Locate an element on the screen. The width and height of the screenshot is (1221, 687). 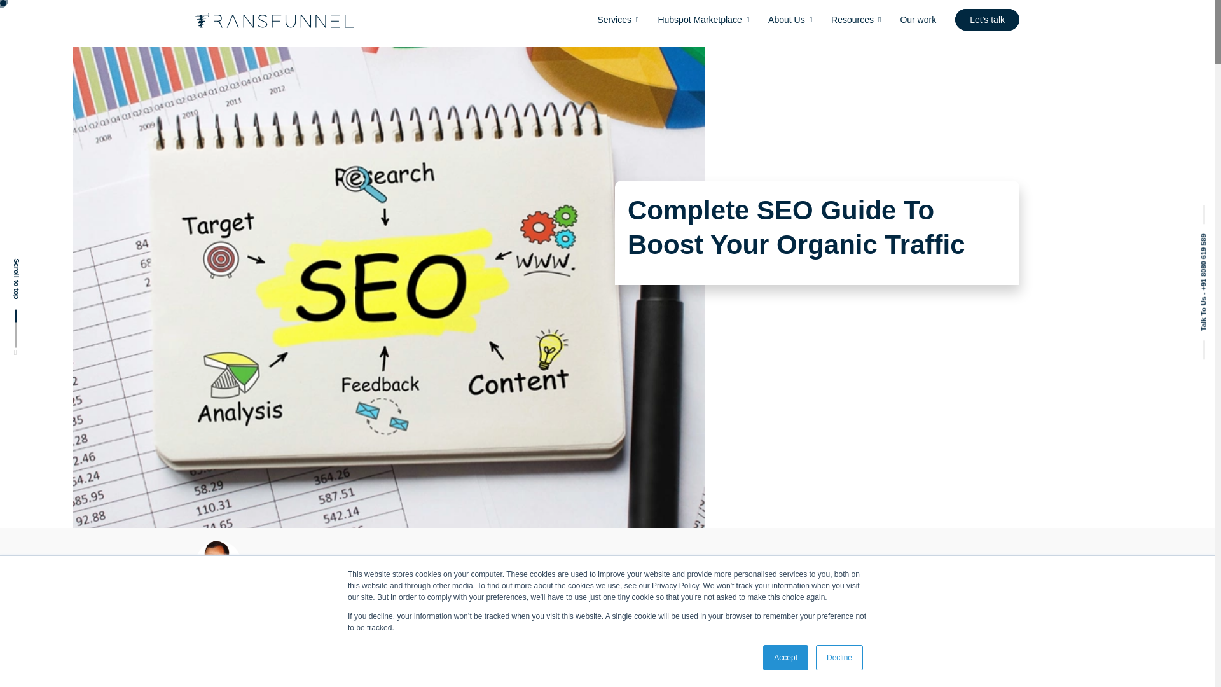
Services is located at coordinates (617, 20).